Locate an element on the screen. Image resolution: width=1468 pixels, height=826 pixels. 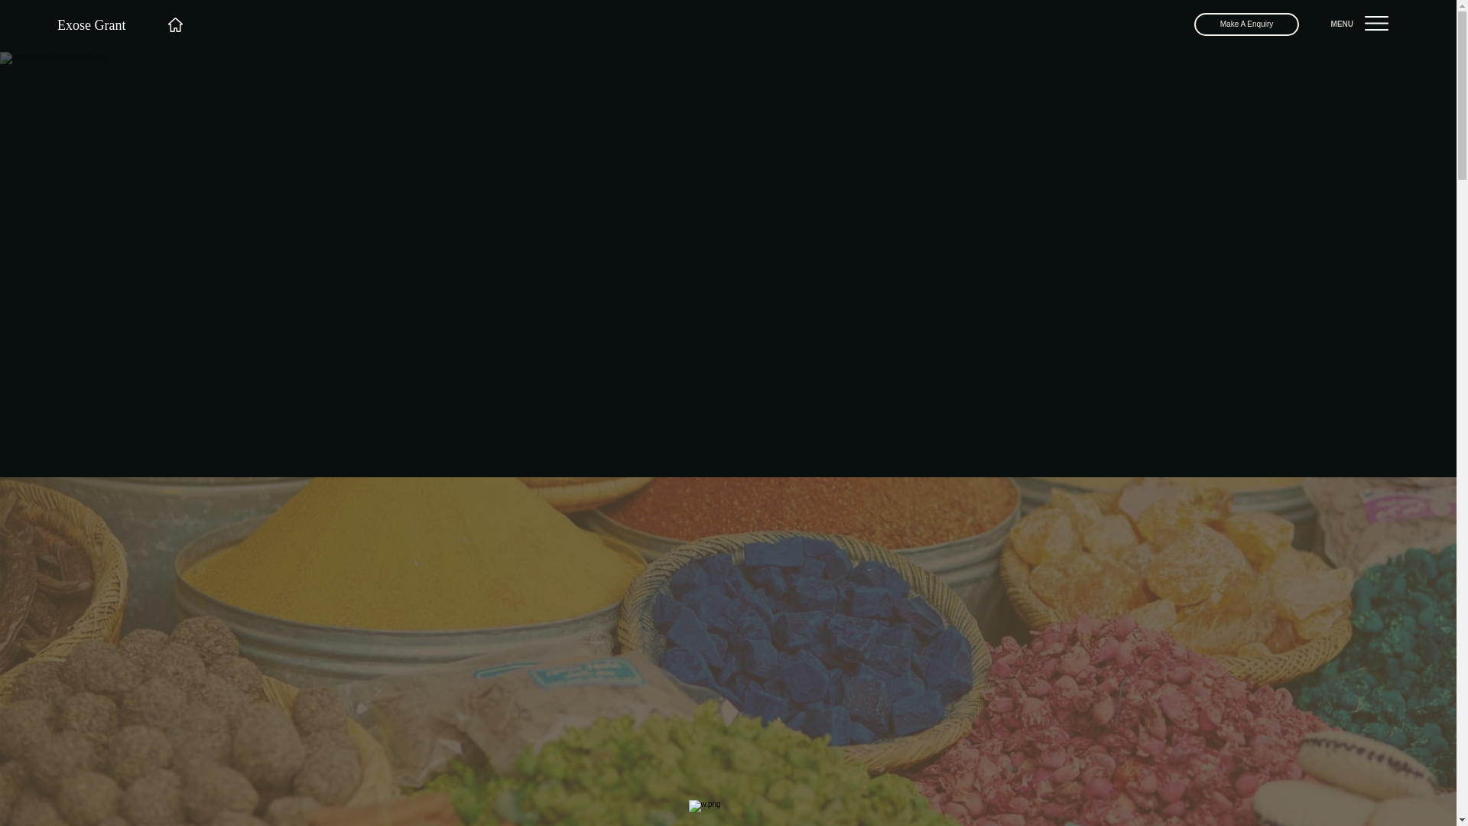
Exose Grant  is located at coordinates (93, 24).